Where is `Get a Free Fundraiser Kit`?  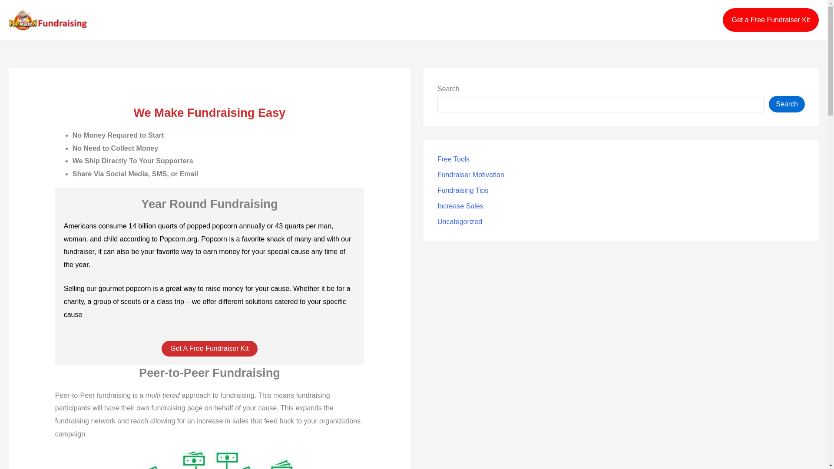 Get a Free Fundraiser Kit is located at coordinates (771, 20).